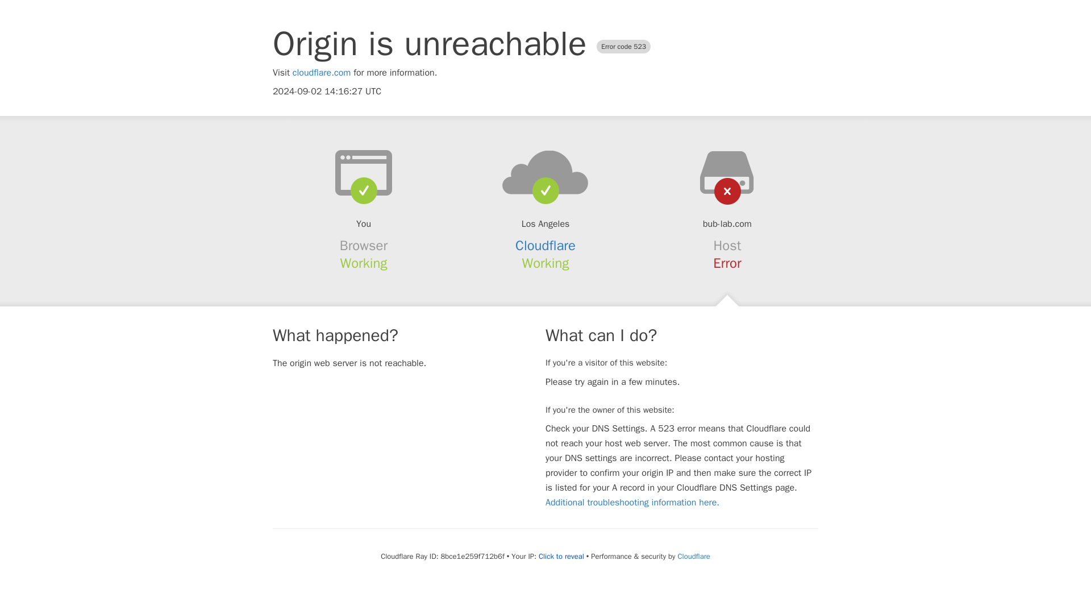 The width and height of the screenshot is (1091, 614). I want to click on Click to reveal, so click(561, 556).